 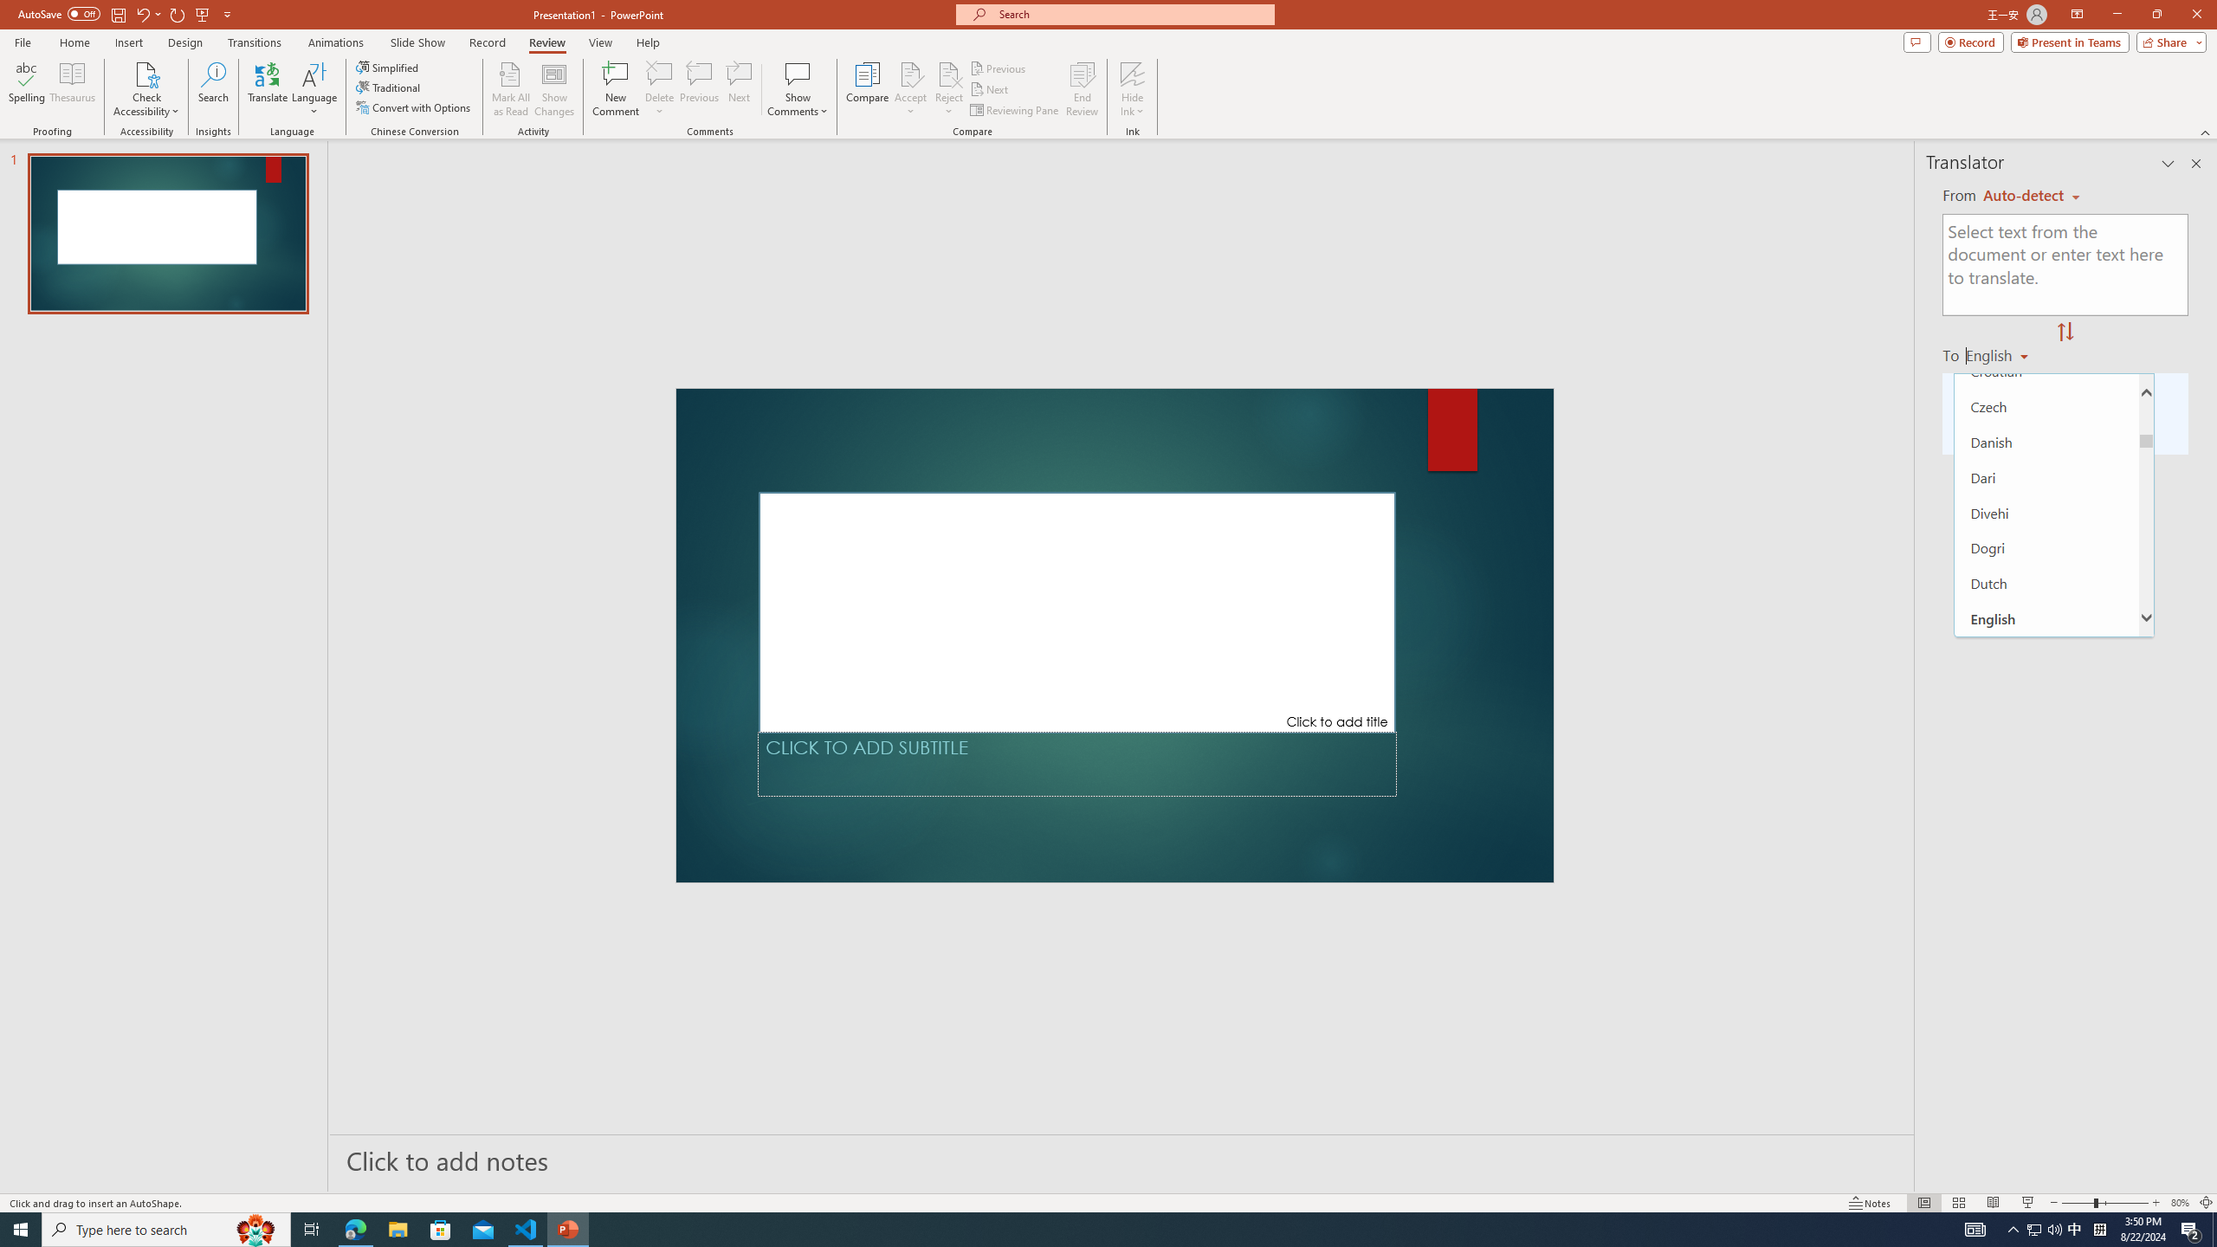 What do you see at coordinates (1077, 764) in the screenshot?
I see `Subtitle TextBox` at bounding box center [1077, 764].